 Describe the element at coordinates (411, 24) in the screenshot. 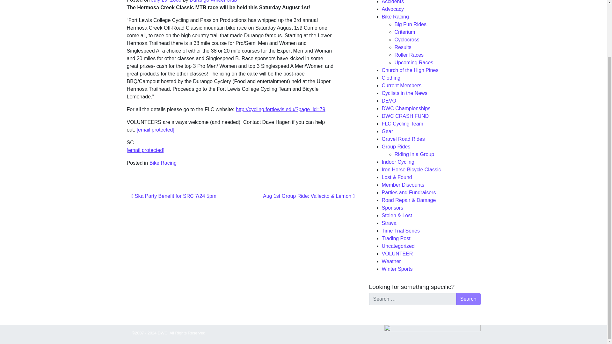

I see `Big Fun Rides` at that location.